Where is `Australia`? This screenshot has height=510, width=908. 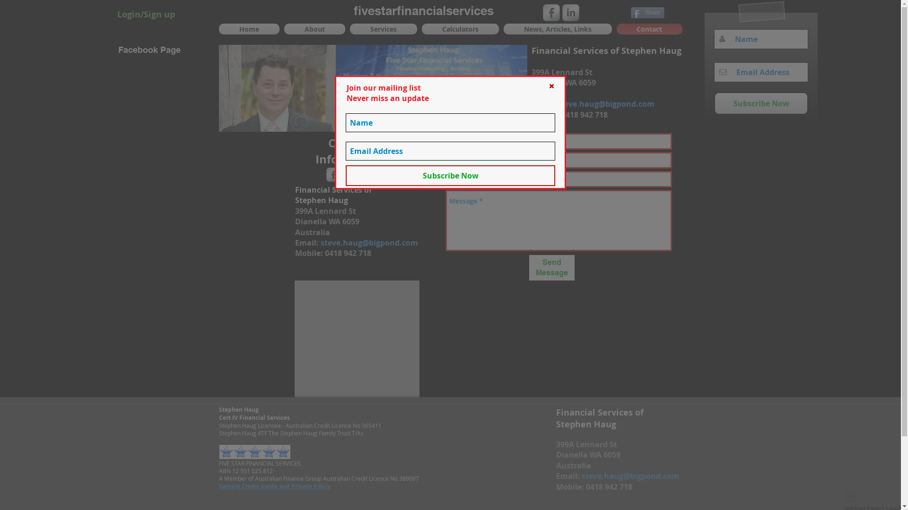 Australia is located at coordinates (574, 466).